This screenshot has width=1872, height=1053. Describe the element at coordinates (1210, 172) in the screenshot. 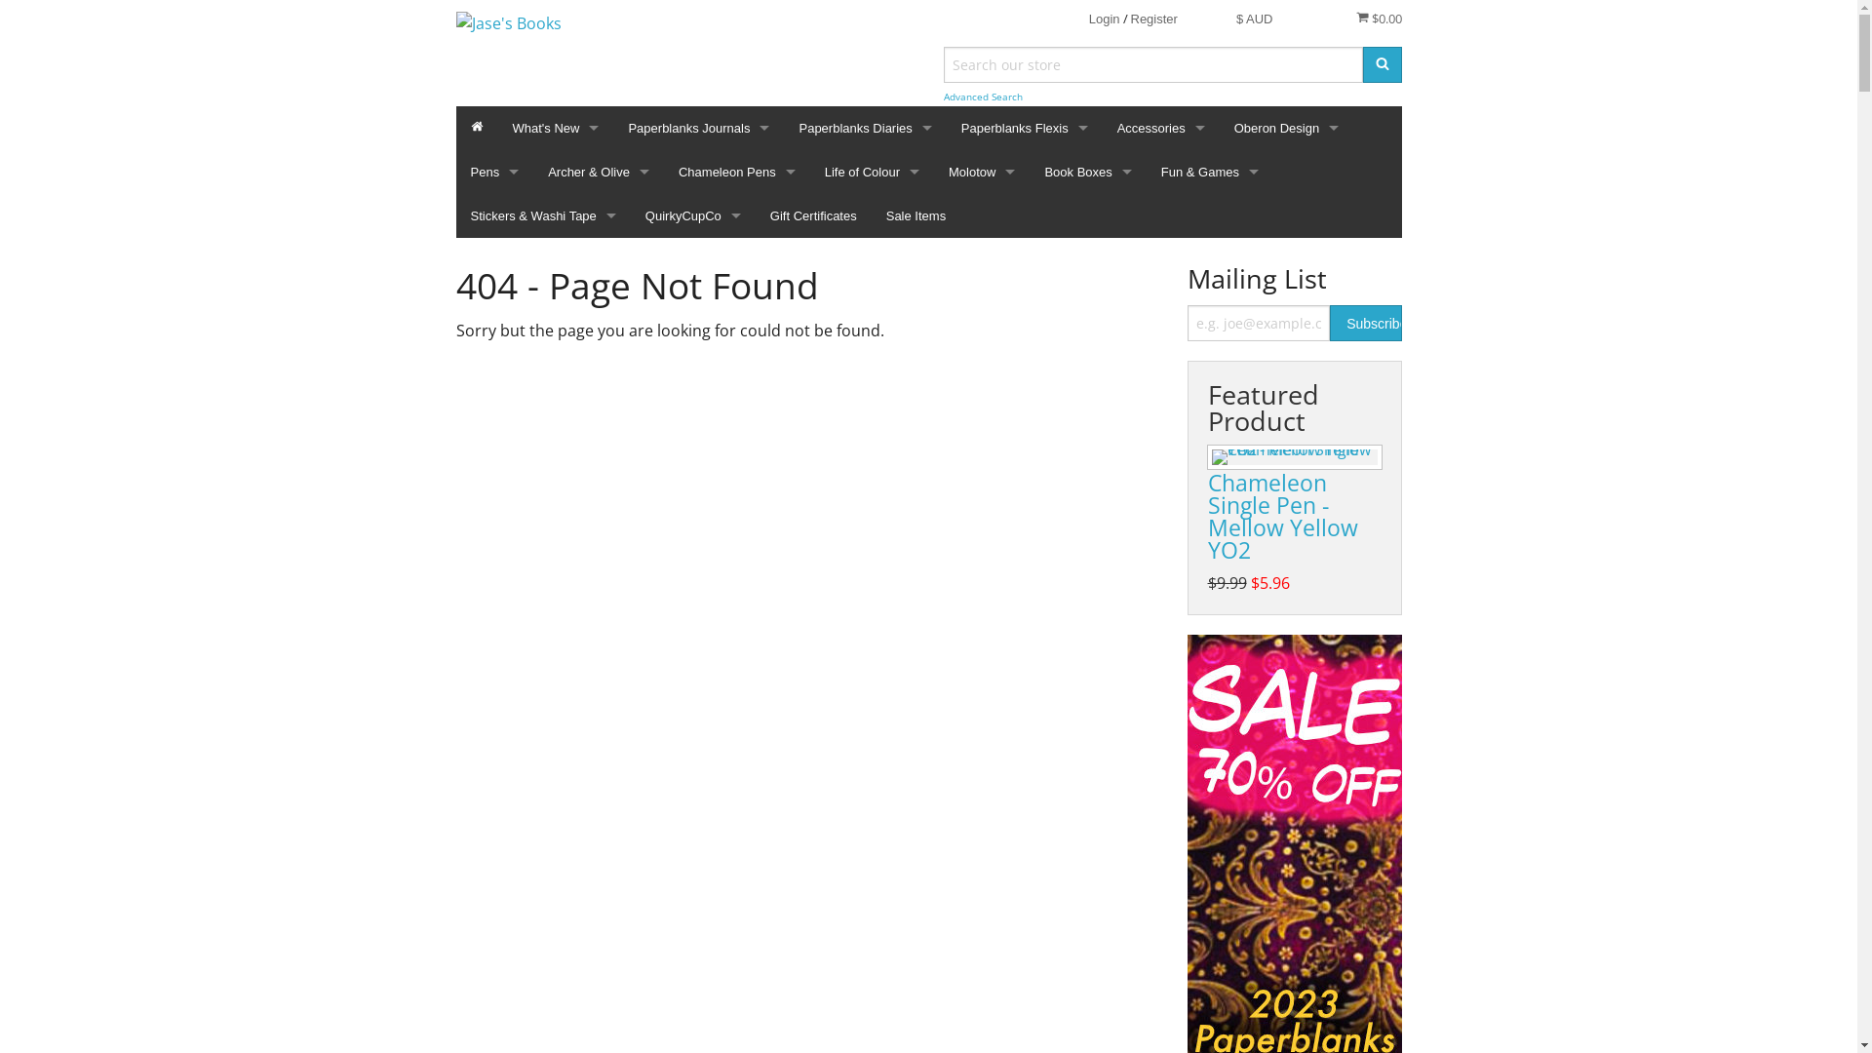

I see `Fun & Games` at that location.